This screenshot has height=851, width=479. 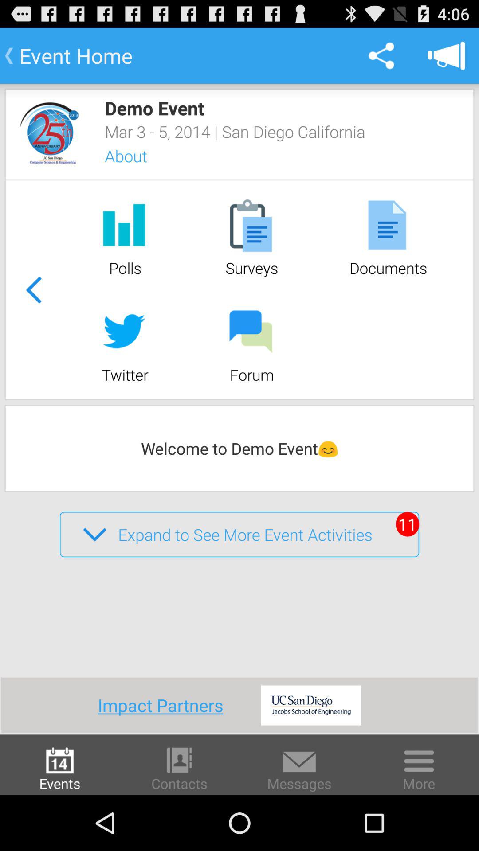 What do you see at coordinates (137, 156) in the screenshot?
I see `press icon below mar 3 5` at bounding box center [137, 156].